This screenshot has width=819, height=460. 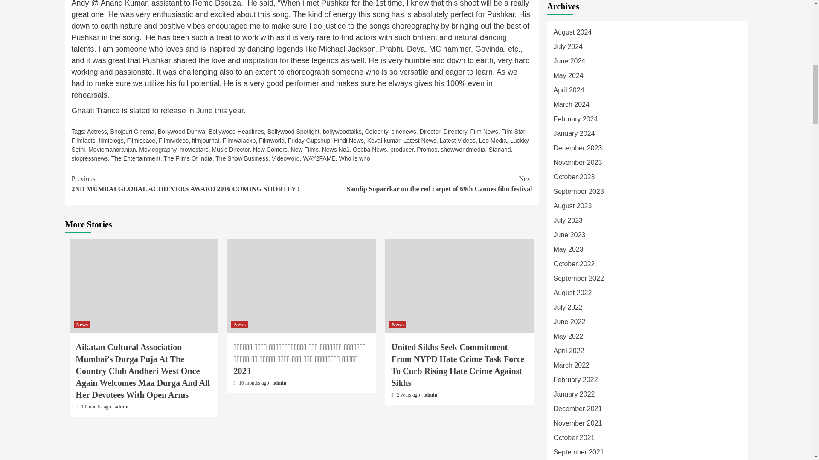 What do you see at coordinates (484, 132) in the screenshot?
I see `Film News` at bounding box center [484, 132].